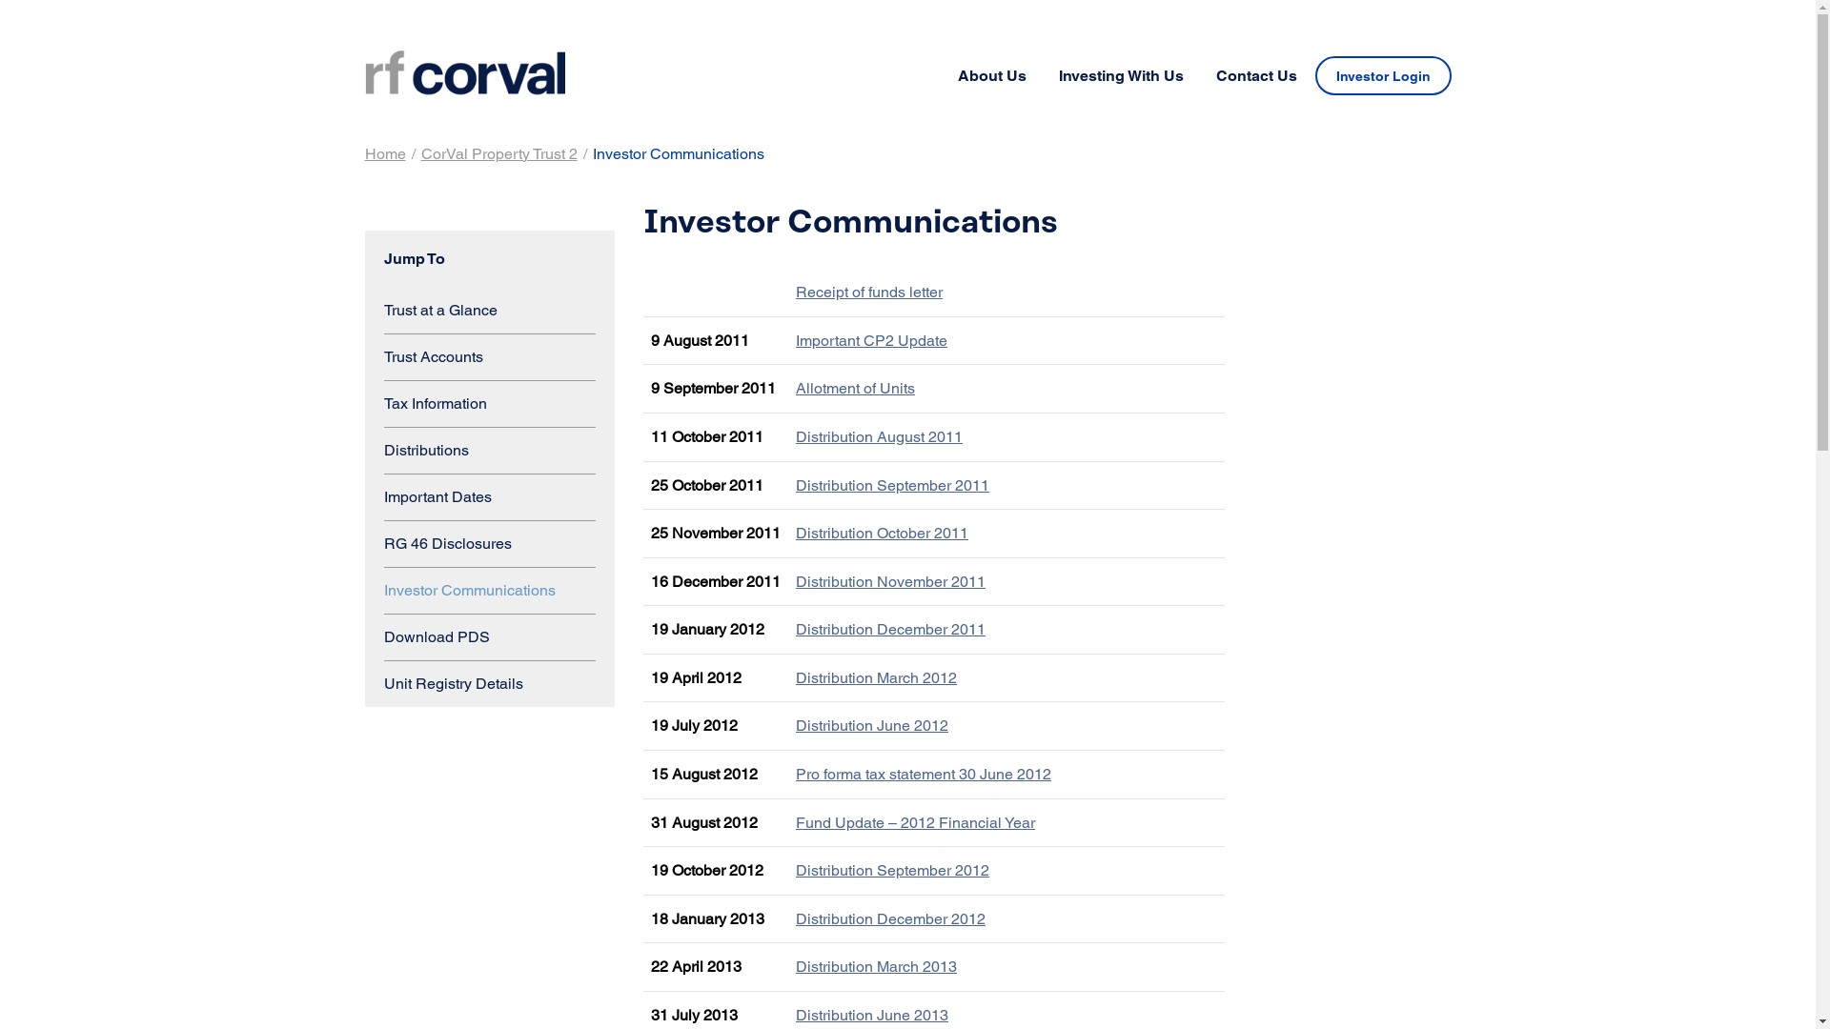 This screenshot has height=1029, width=1830. I want to click on Distribution November 2011, so click(890, 581).